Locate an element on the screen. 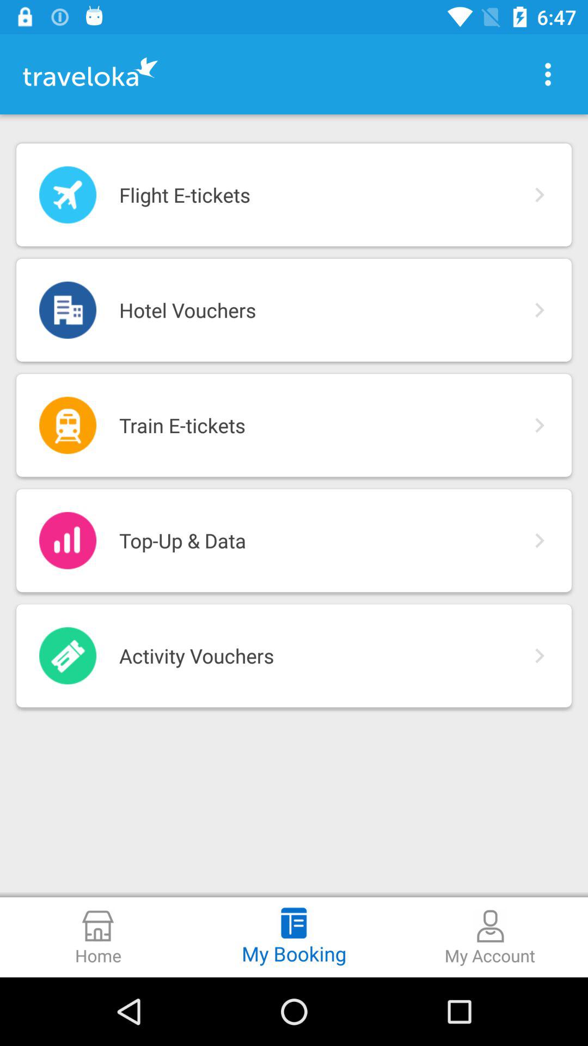  click item above flight e-tickets item is located at coordinates (548, 74).